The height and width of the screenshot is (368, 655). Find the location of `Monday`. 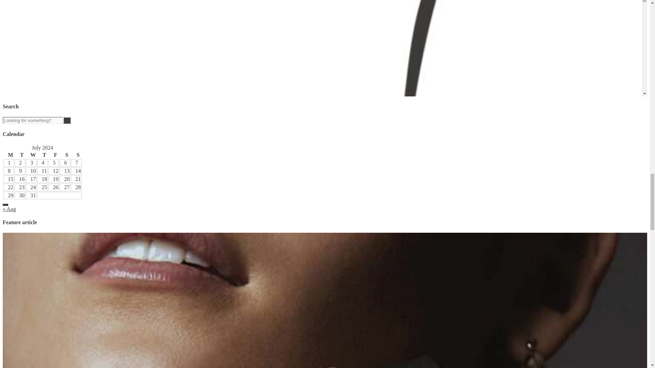

Monday is located at coordinates (8, 155).